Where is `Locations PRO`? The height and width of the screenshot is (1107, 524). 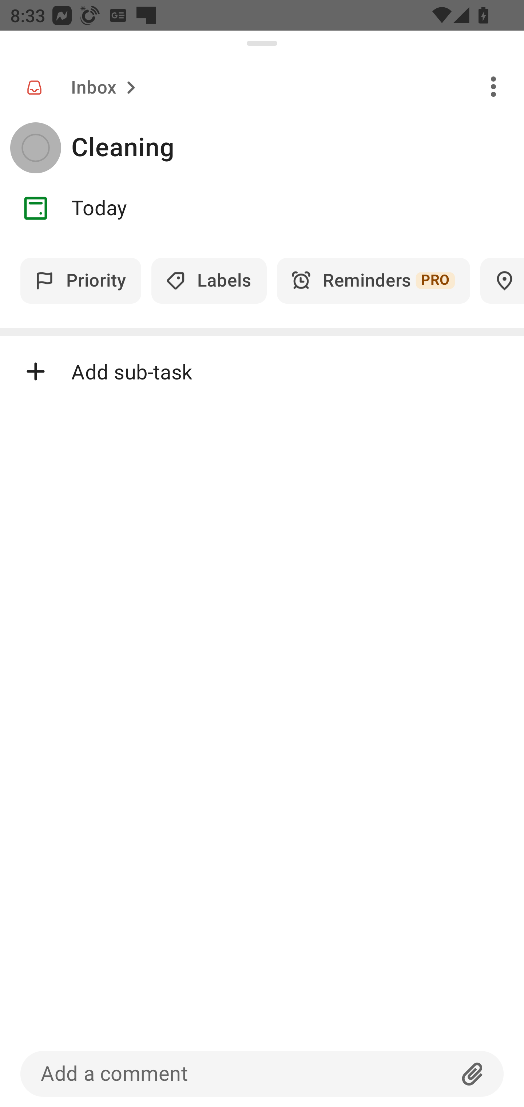 Locations PRO is located at coordinates (502, 280).